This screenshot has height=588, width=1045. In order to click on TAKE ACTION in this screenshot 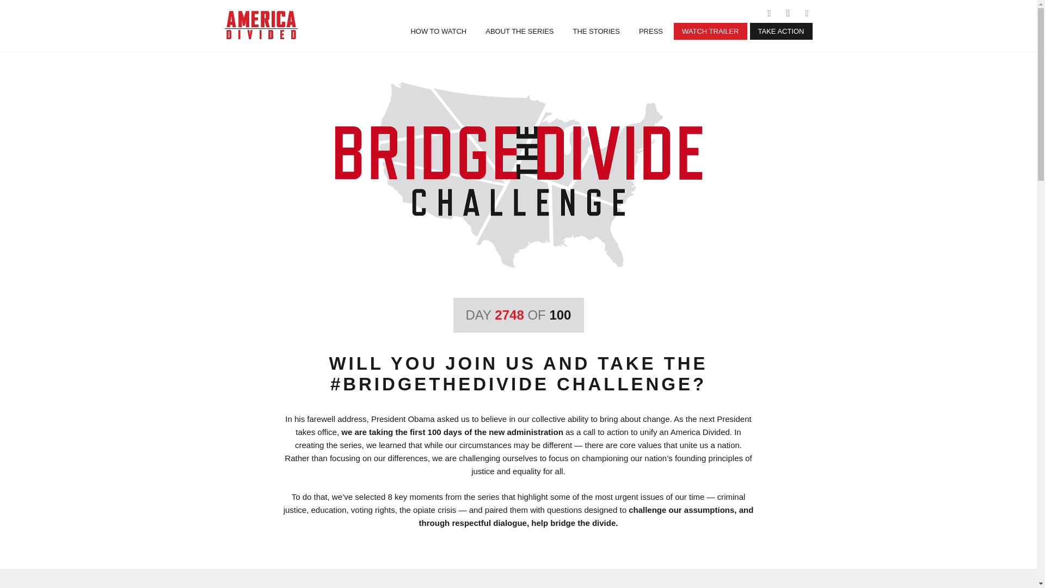, I will do `click(782, 32)`.